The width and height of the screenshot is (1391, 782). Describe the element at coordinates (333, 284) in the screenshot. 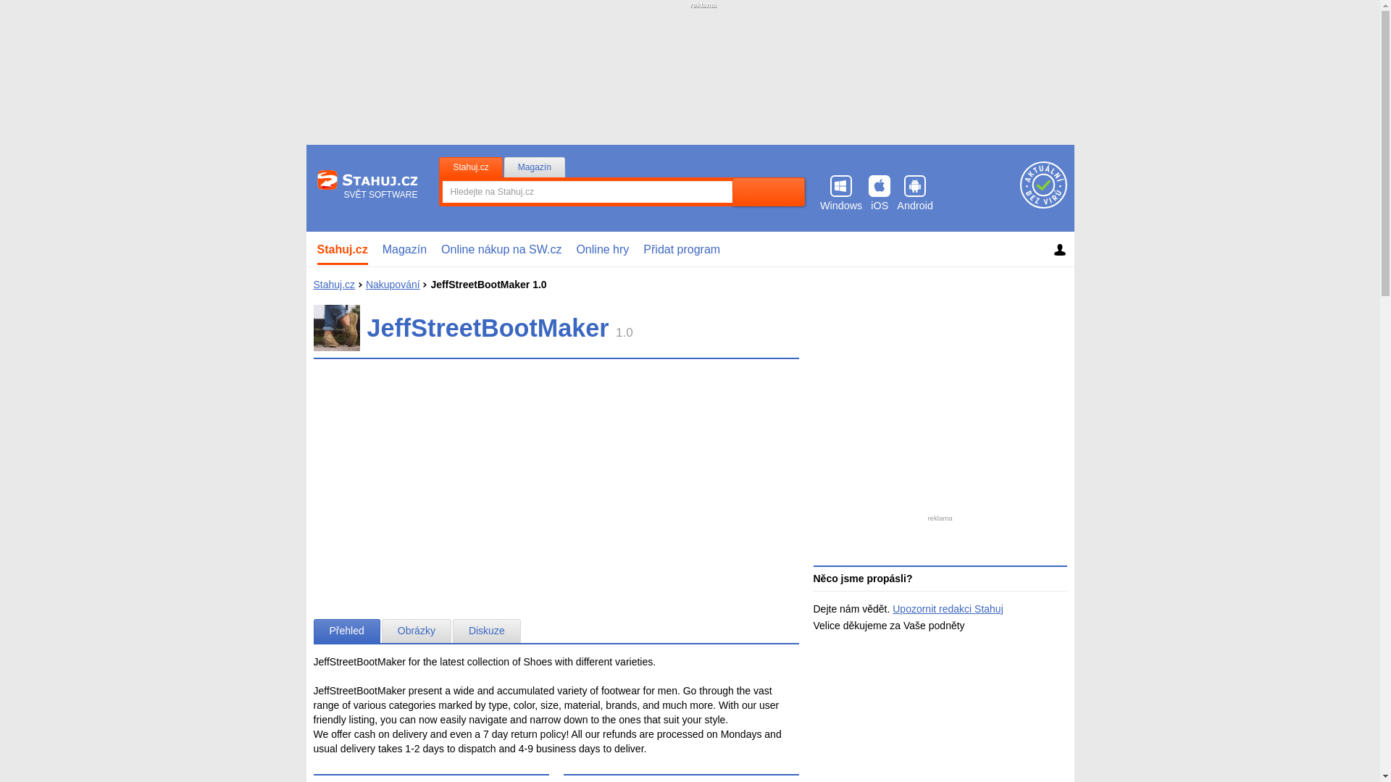

I see `Stahuj.cz` at that location.